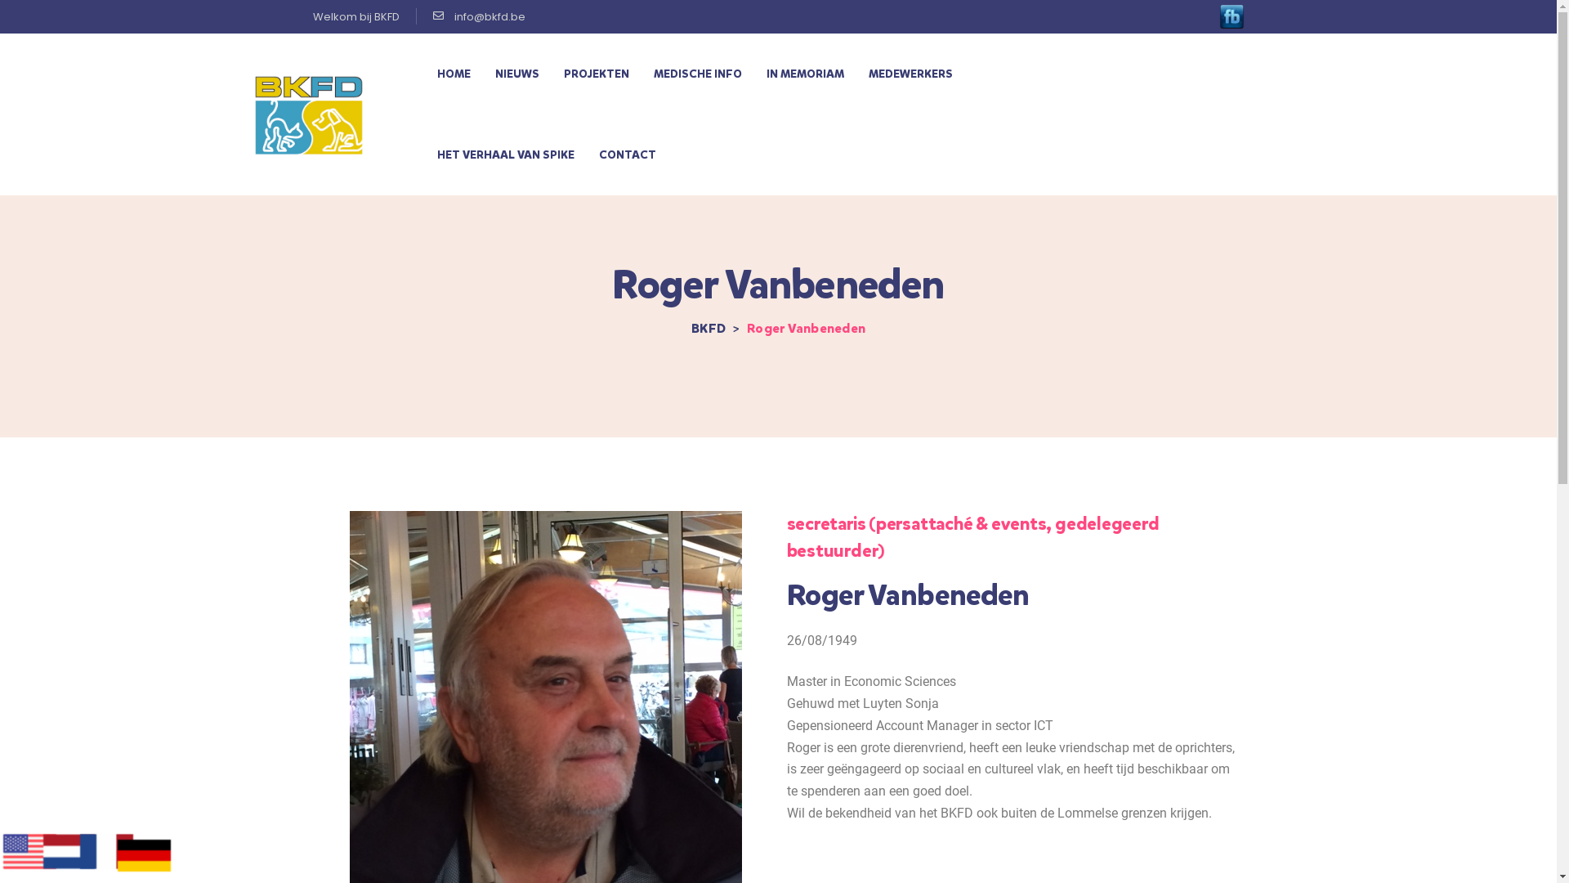 This screenshot has height=883, width=1569. I want to click on HOME, so click(454, 74).